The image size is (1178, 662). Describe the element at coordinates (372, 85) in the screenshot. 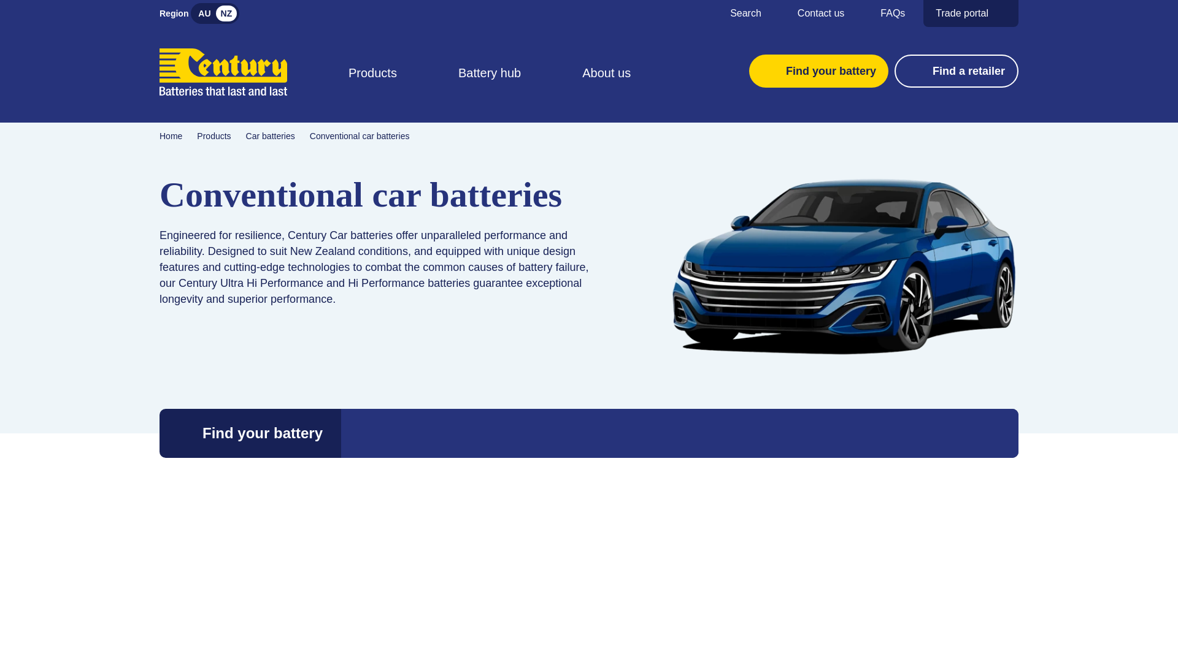

I see `Products` at that location.